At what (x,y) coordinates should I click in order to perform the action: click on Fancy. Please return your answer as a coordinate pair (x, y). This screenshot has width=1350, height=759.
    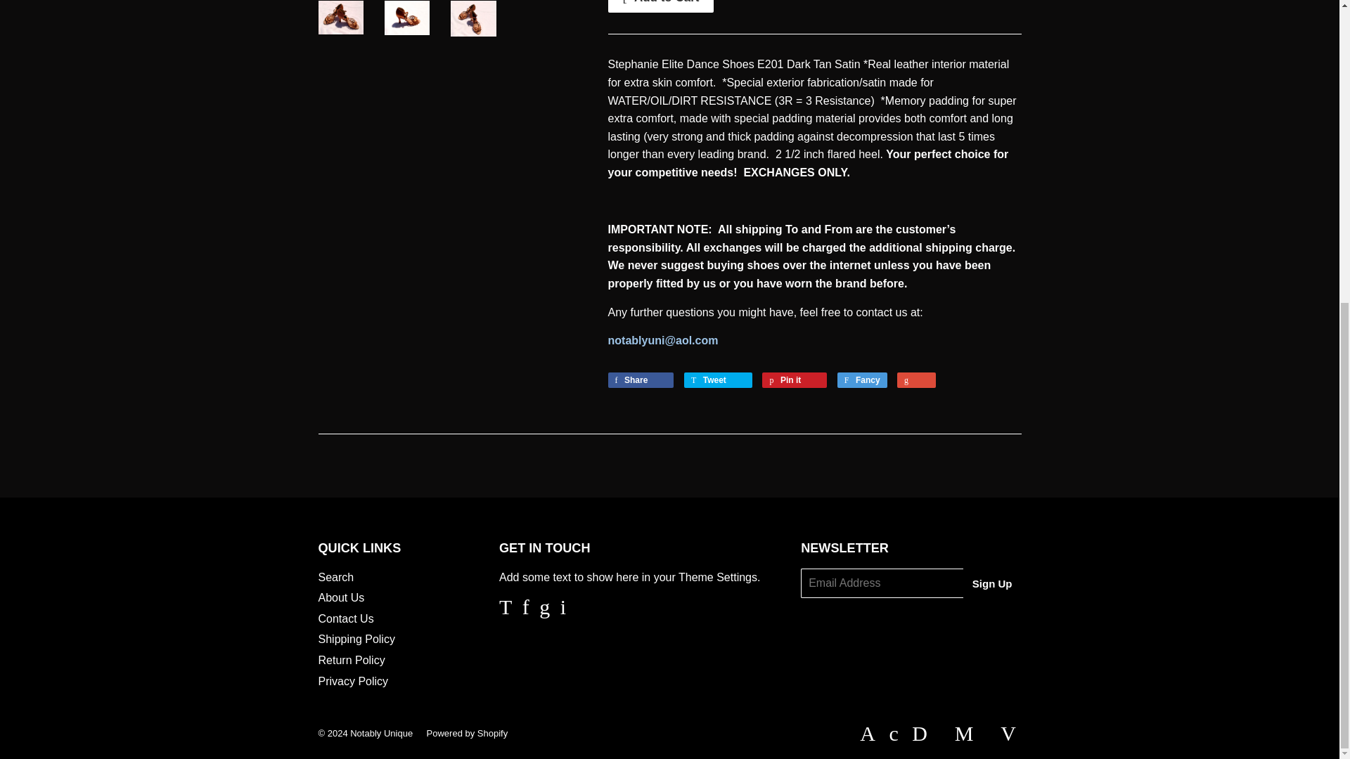
    Looking at the image, I should click on (862, 379).